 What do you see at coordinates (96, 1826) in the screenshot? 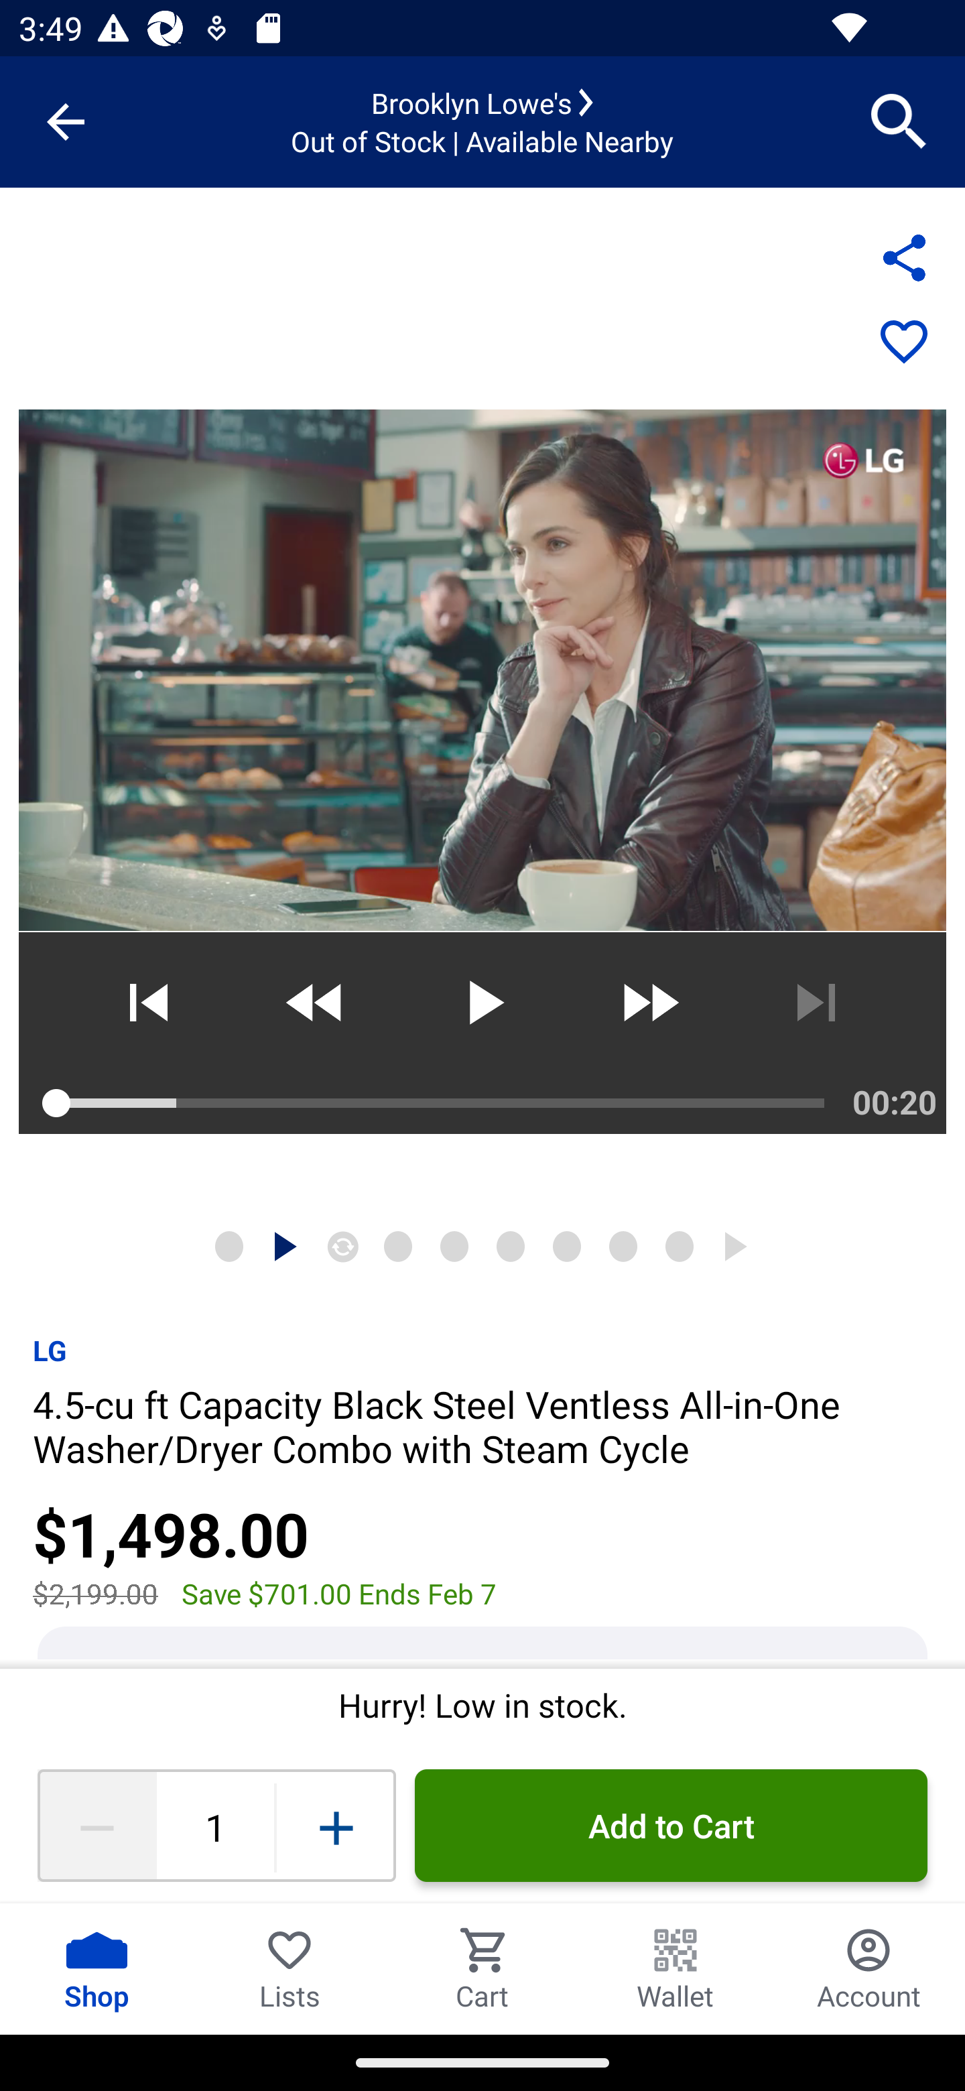
I see `Decrease quantity` at bounding box center [96, 1826].